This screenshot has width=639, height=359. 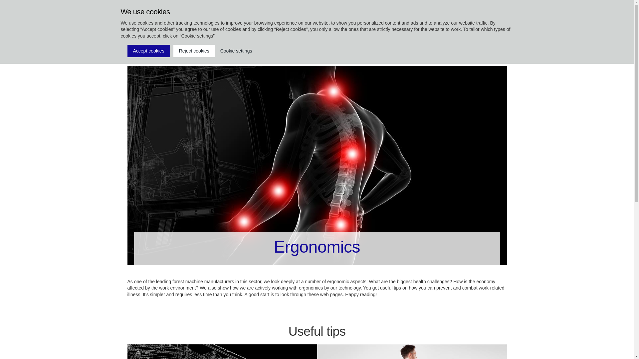 What do you see at coordinates (194, 51) in the screenshot?
I see `Reject cookies` at bounding box center [194, 51].